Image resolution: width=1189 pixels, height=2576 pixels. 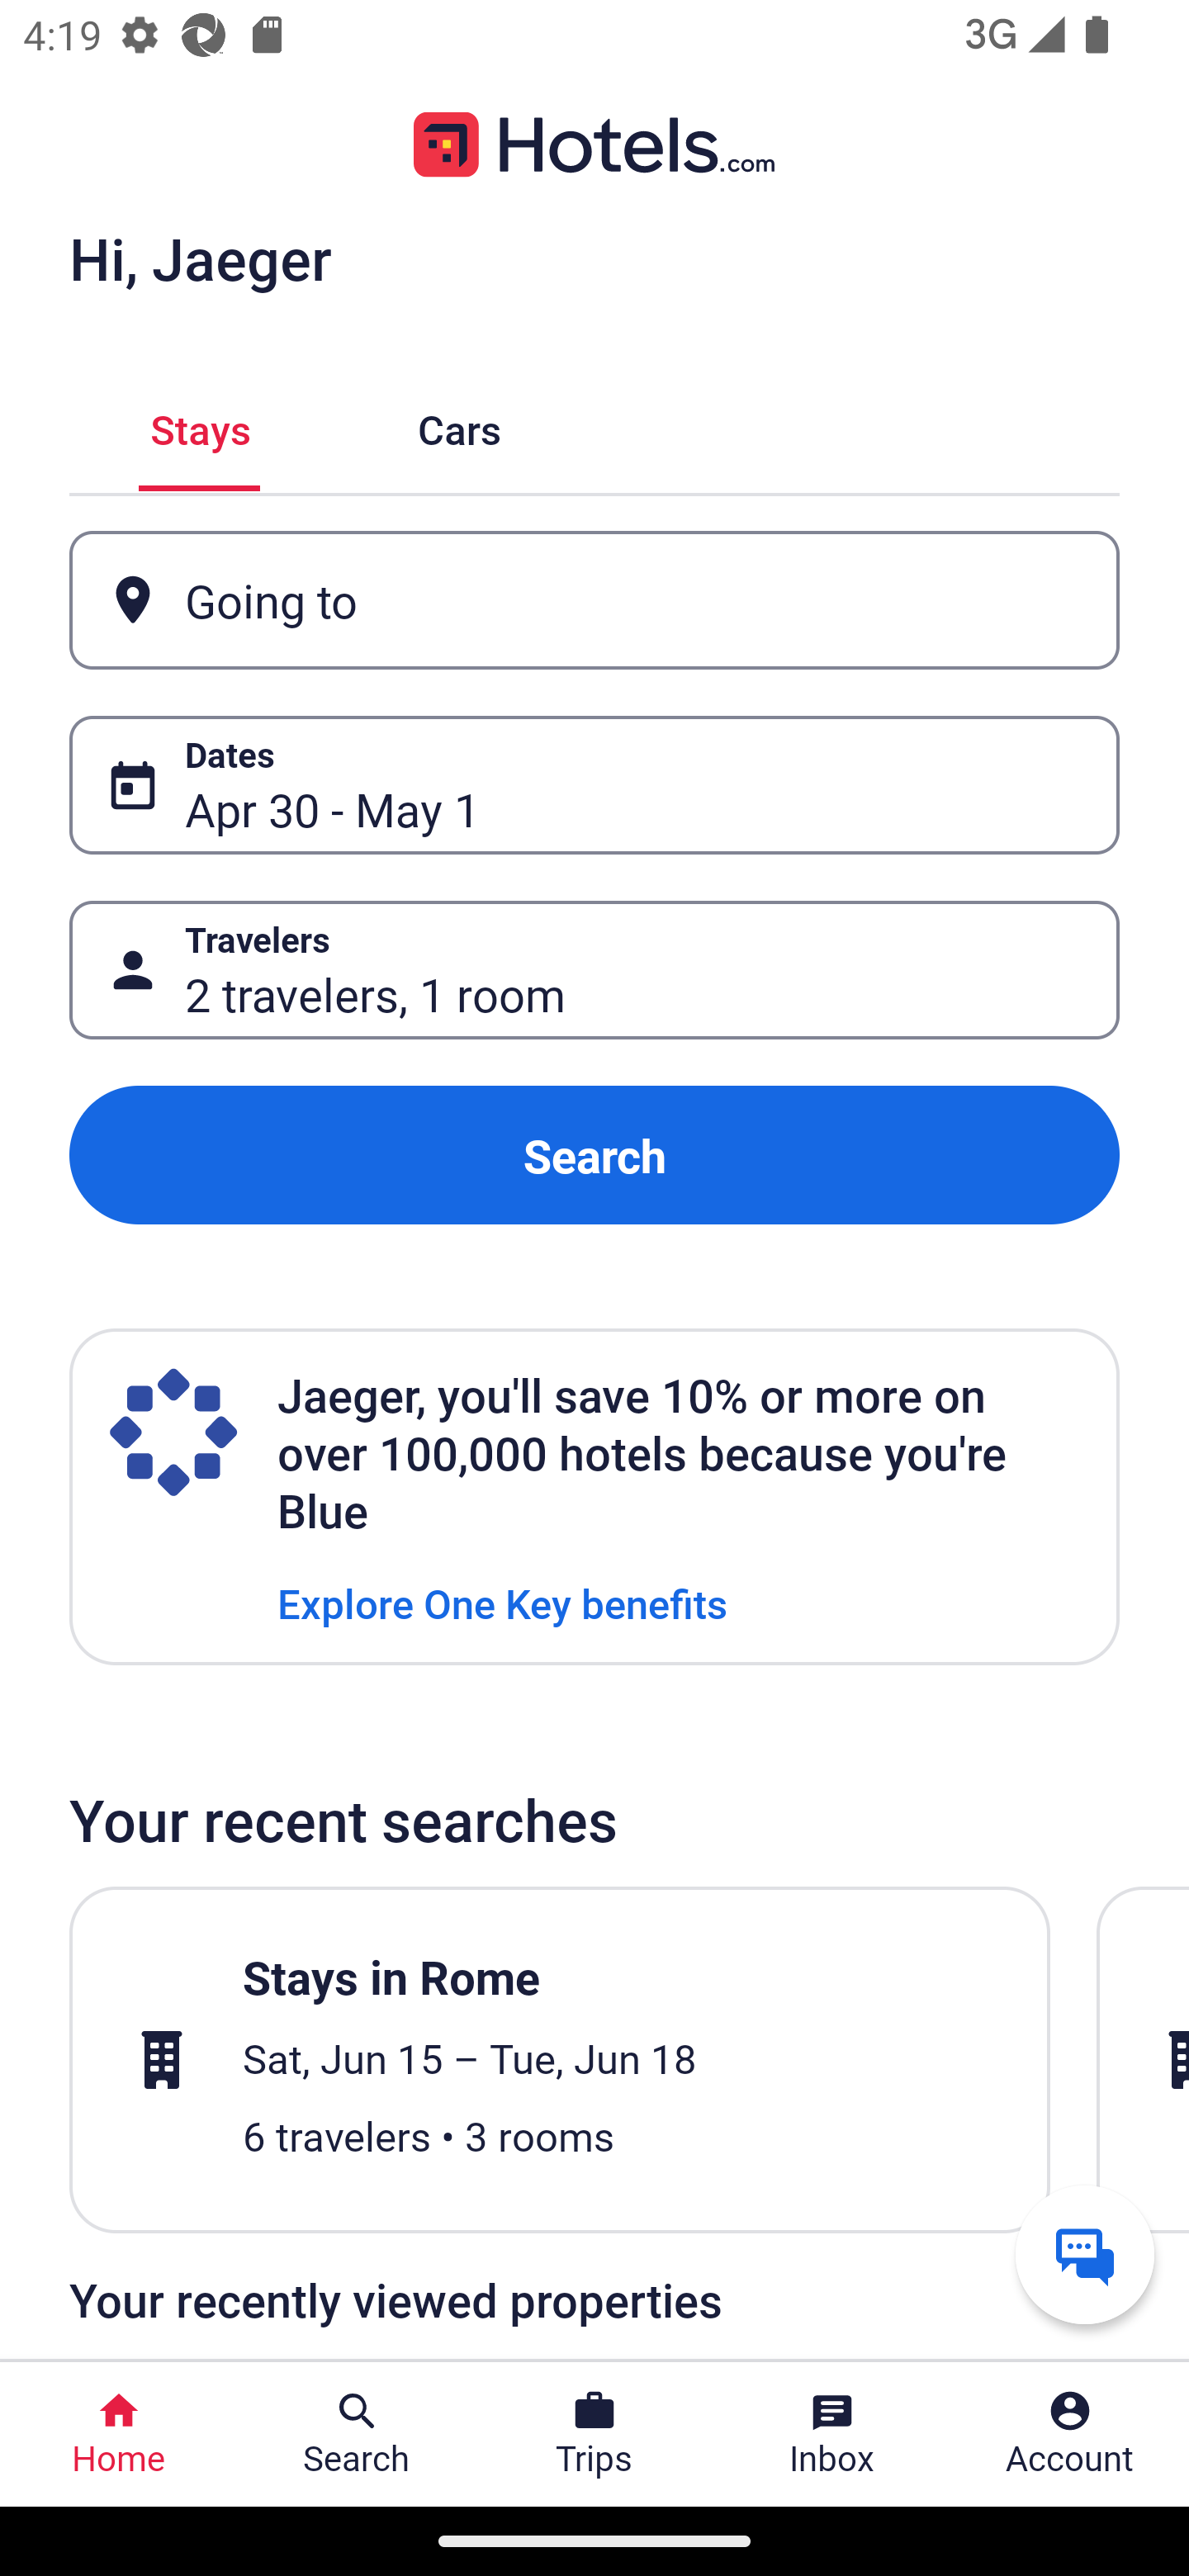 I want to click on Cars, so click(x=459, y=426).